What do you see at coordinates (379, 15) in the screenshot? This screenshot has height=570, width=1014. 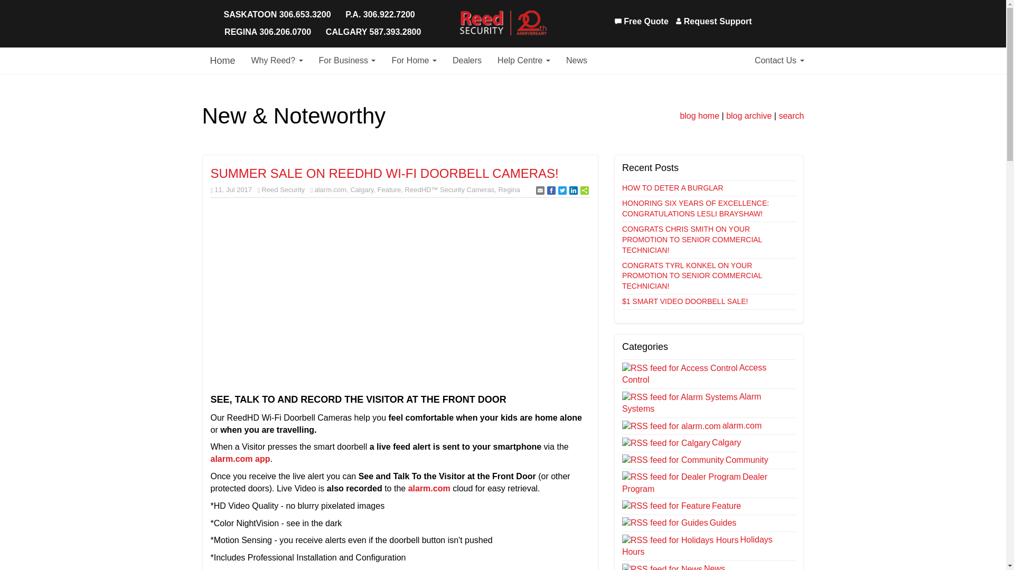 I see `P.A. 306.922.7200` at bounding box center [379, 15].